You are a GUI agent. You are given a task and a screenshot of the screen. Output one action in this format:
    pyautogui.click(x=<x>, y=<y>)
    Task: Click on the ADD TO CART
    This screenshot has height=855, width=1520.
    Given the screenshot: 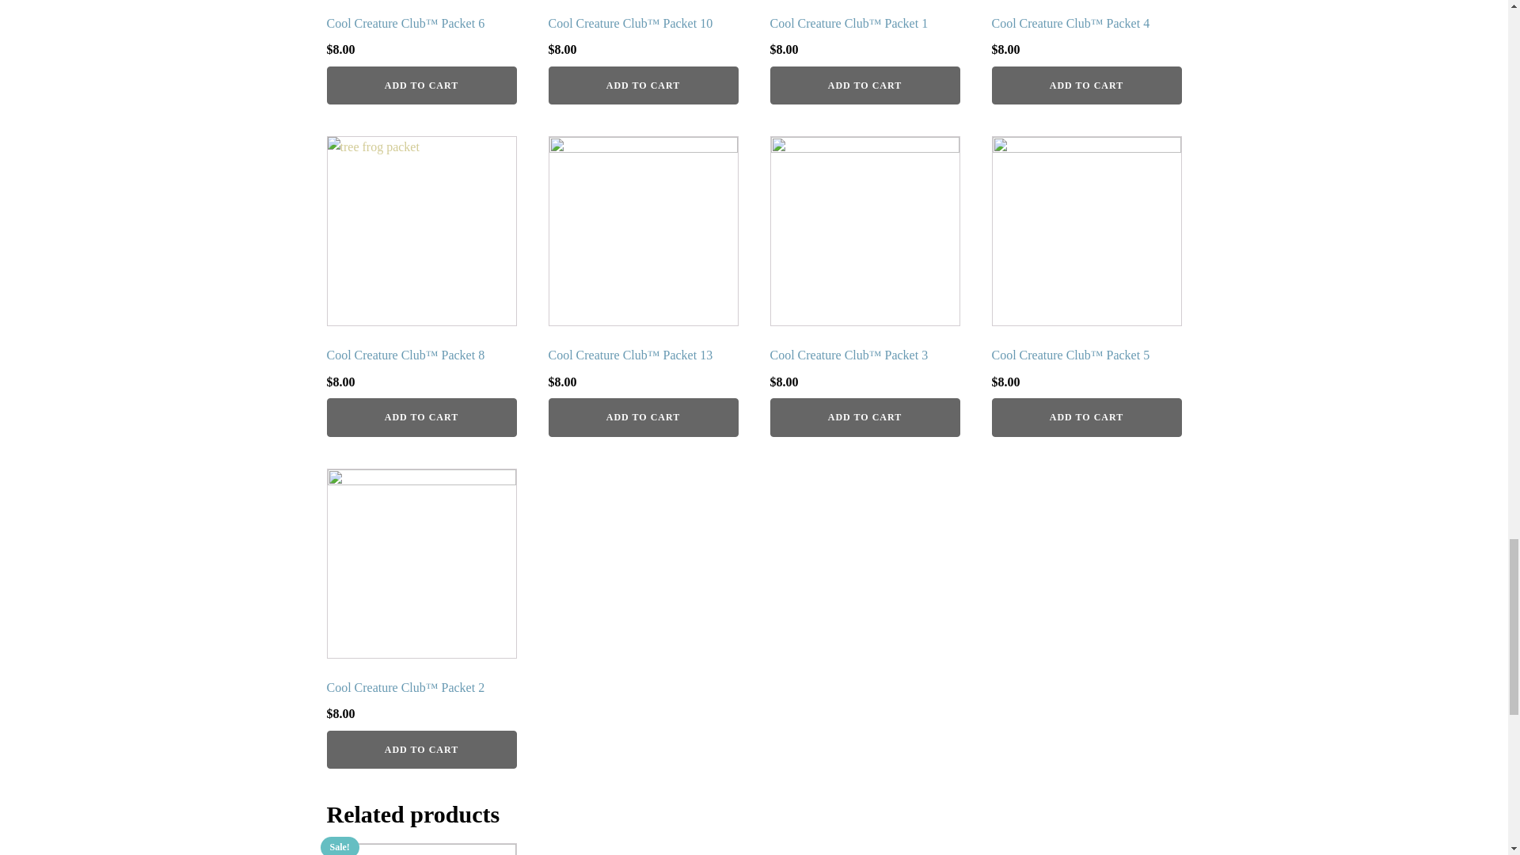 What is the action you would take?
    pyautogui.click(x=421, y=85)
    